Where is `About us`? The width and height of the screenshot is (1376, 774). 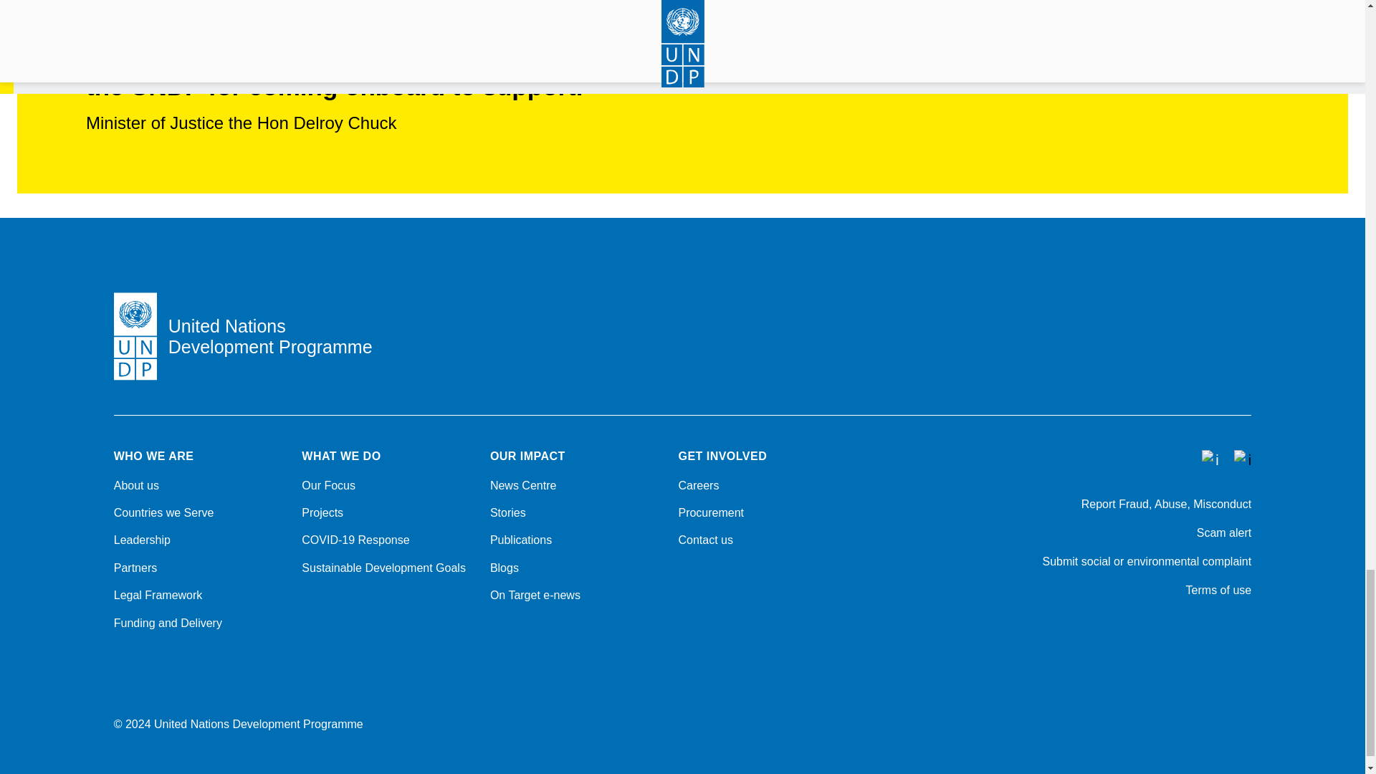 About us is located at coordinates (199, 486).